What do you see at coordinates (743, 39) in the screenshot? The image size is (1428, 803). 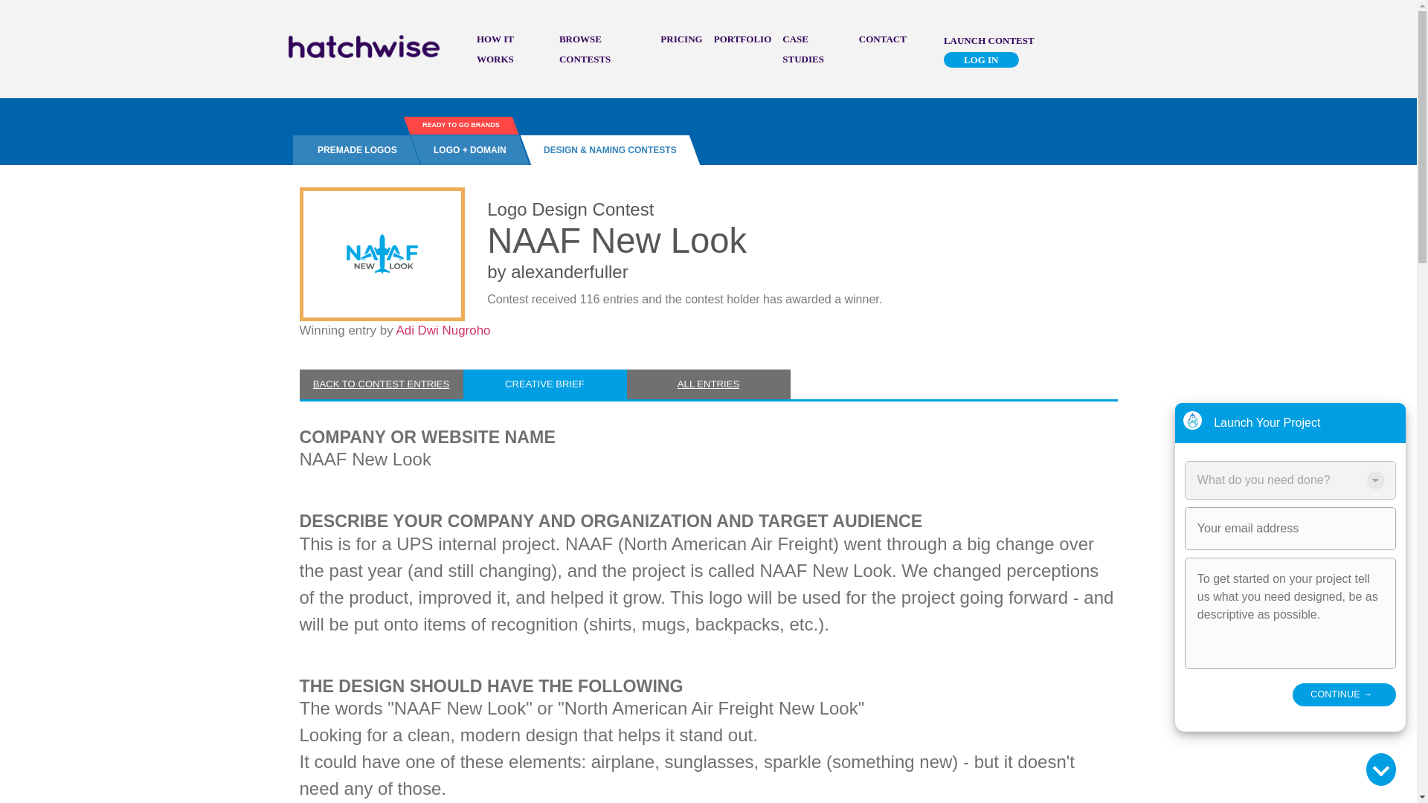 I see `PORTFOLIO` at bounding box center [743, 39].